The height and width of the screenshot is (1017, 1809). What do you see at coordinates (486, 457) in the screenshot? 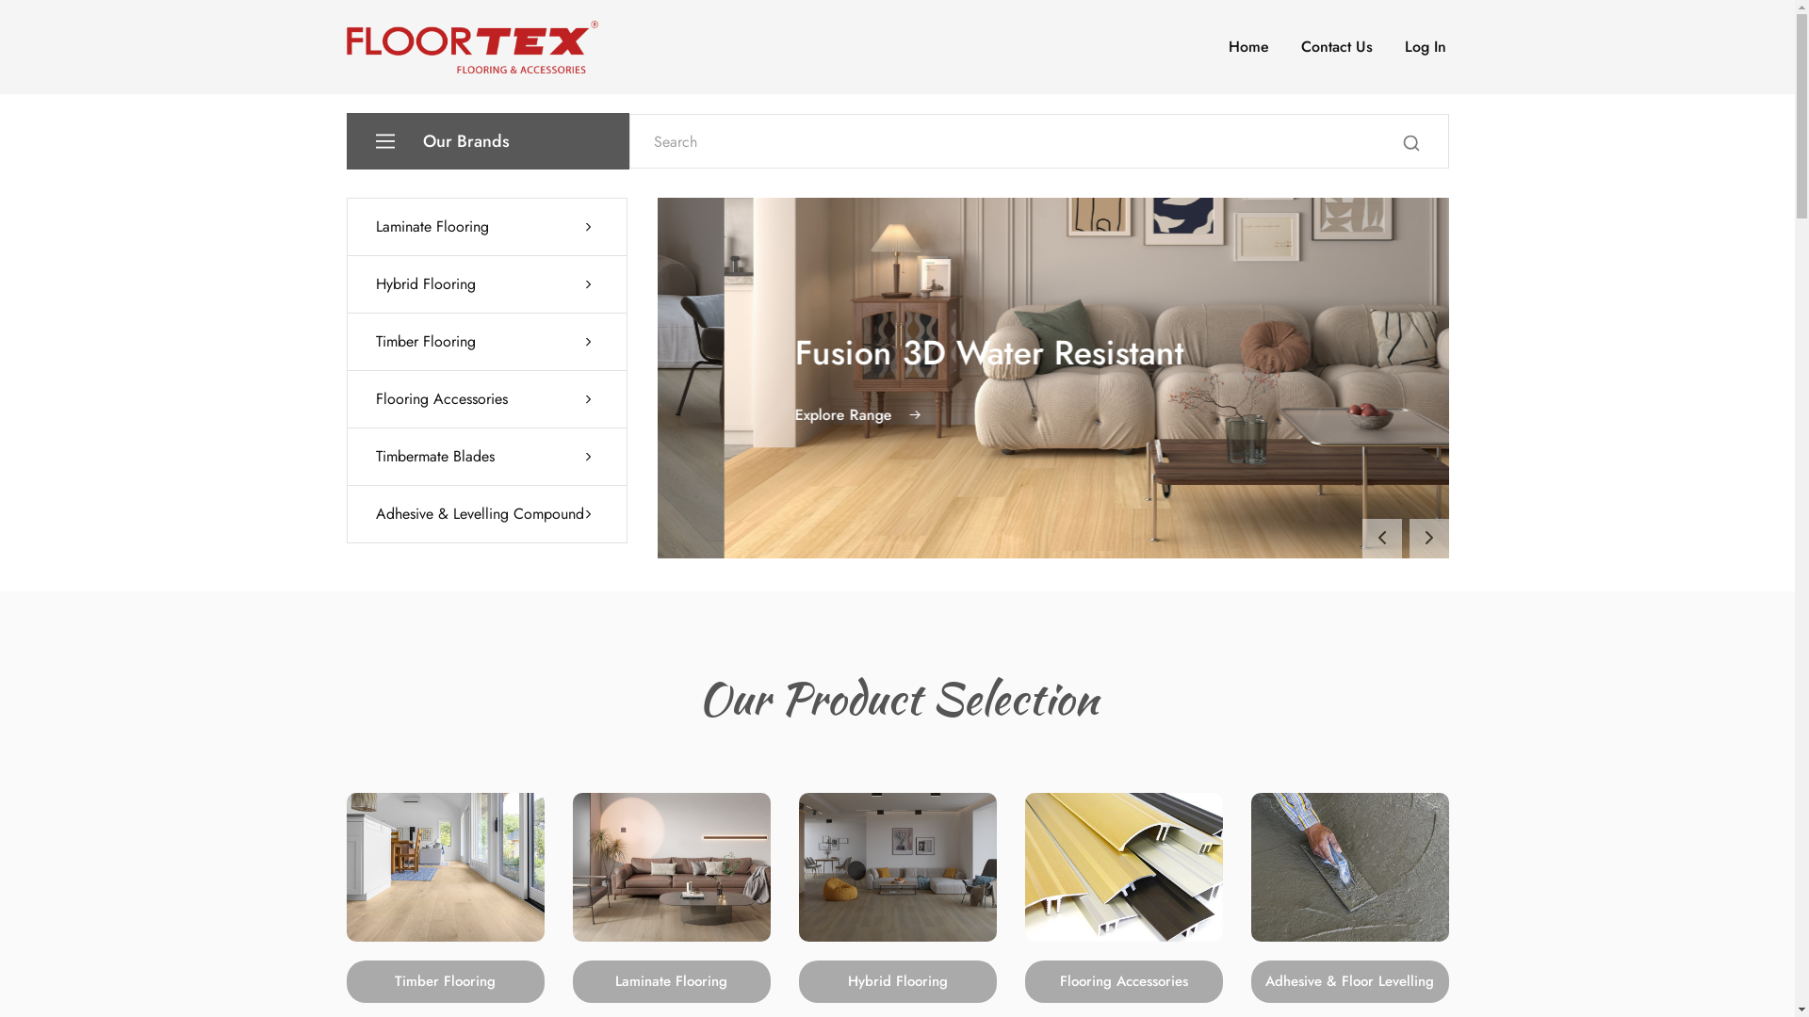
I see `Timbermate Blades` at bounding box center [486, 457].